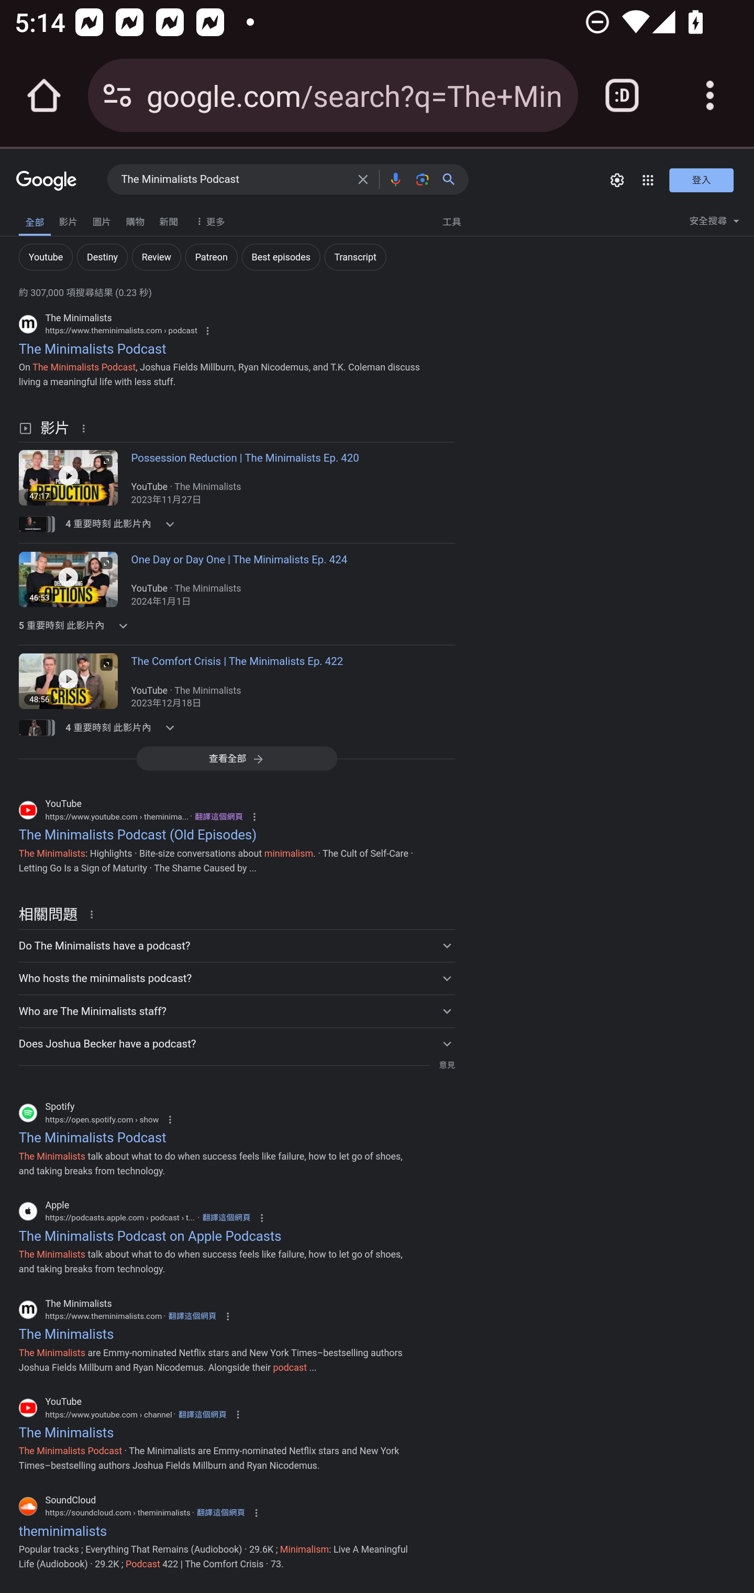 The height and width of the screenshot is (1593, 754). What do you see at coordinates (648, 180) in the screenshot?
I see `Google 應用程式` at bounding box center [648, 180].